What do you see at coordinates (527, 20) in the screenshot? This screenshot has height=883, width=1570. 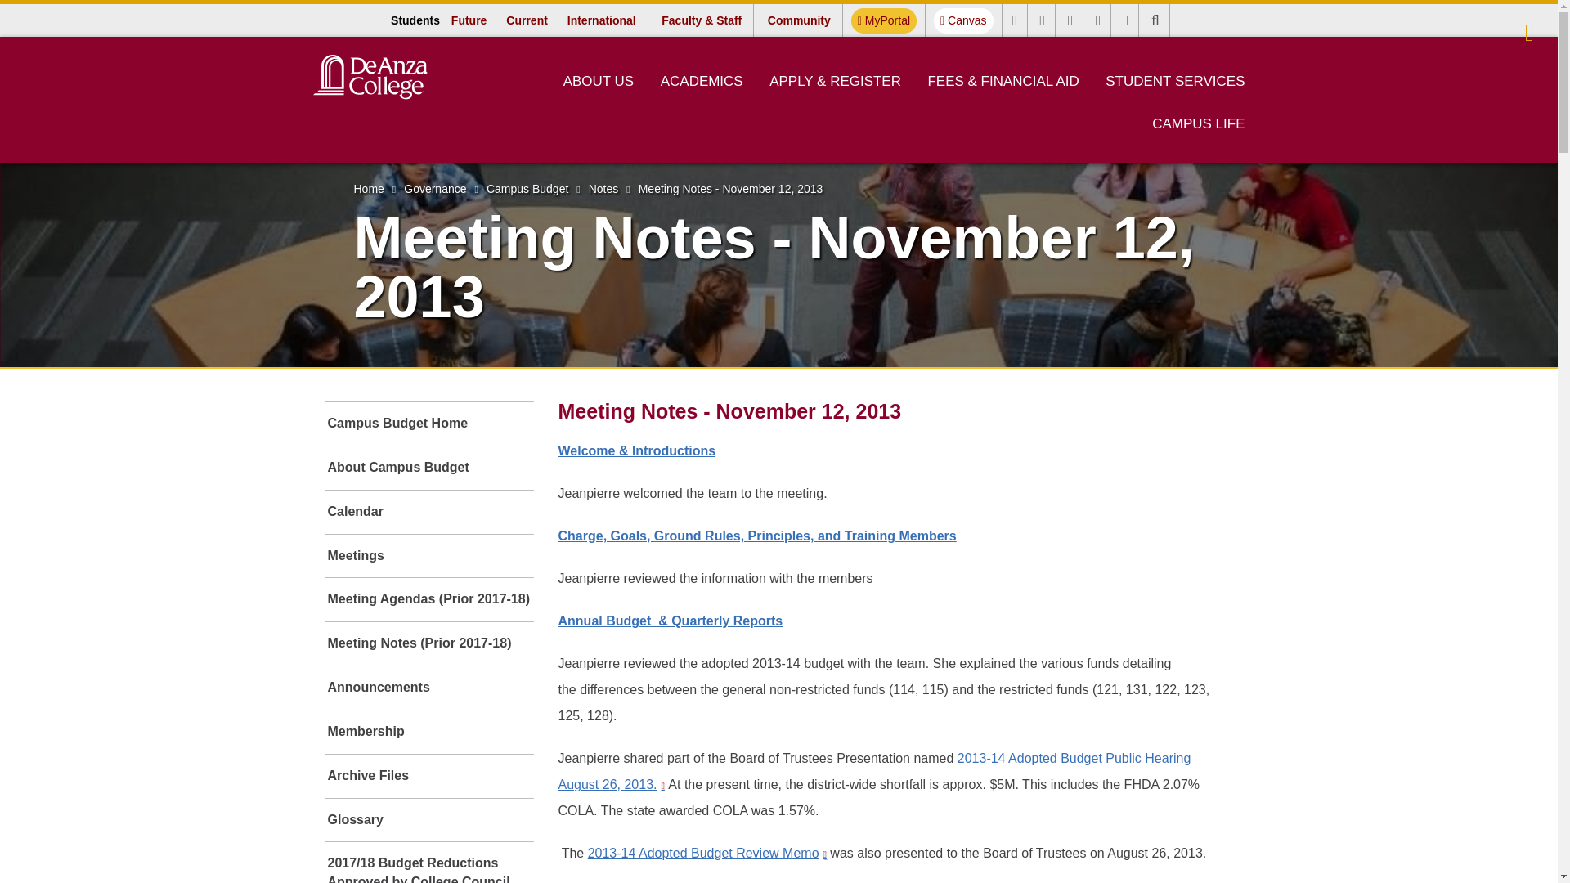 I see `Current` at bounding box center [527, 20].